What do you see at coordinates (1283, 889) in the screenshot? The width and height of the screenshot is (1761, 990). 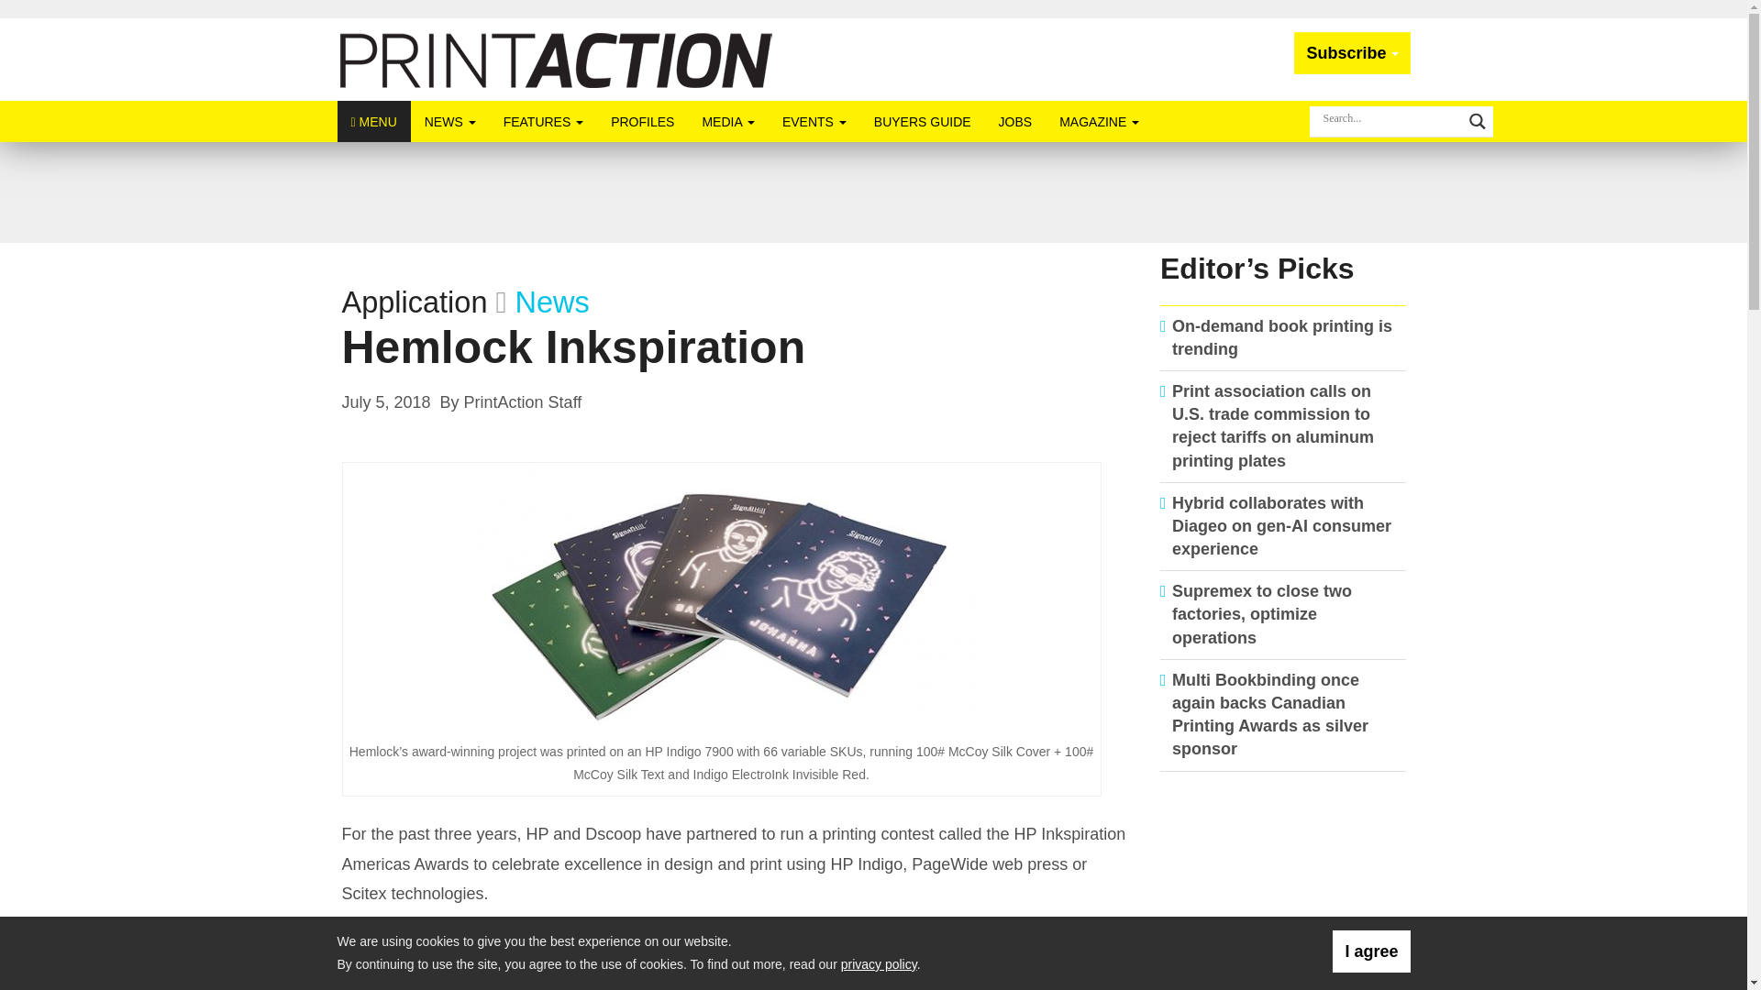 I see `3rd party ad content` at bounding box center [1283, 889].